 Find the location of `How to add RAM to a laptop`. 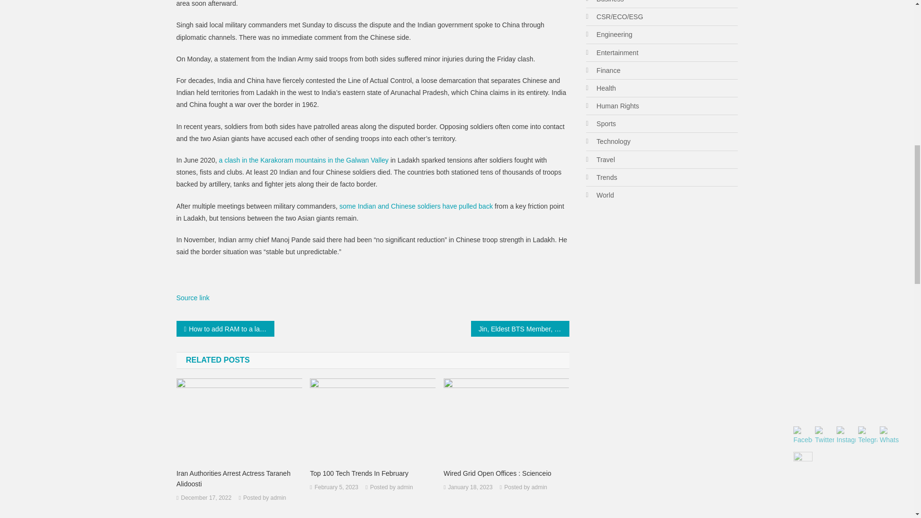

How to add RAM to a laptop is located at coordinates (225, 329).